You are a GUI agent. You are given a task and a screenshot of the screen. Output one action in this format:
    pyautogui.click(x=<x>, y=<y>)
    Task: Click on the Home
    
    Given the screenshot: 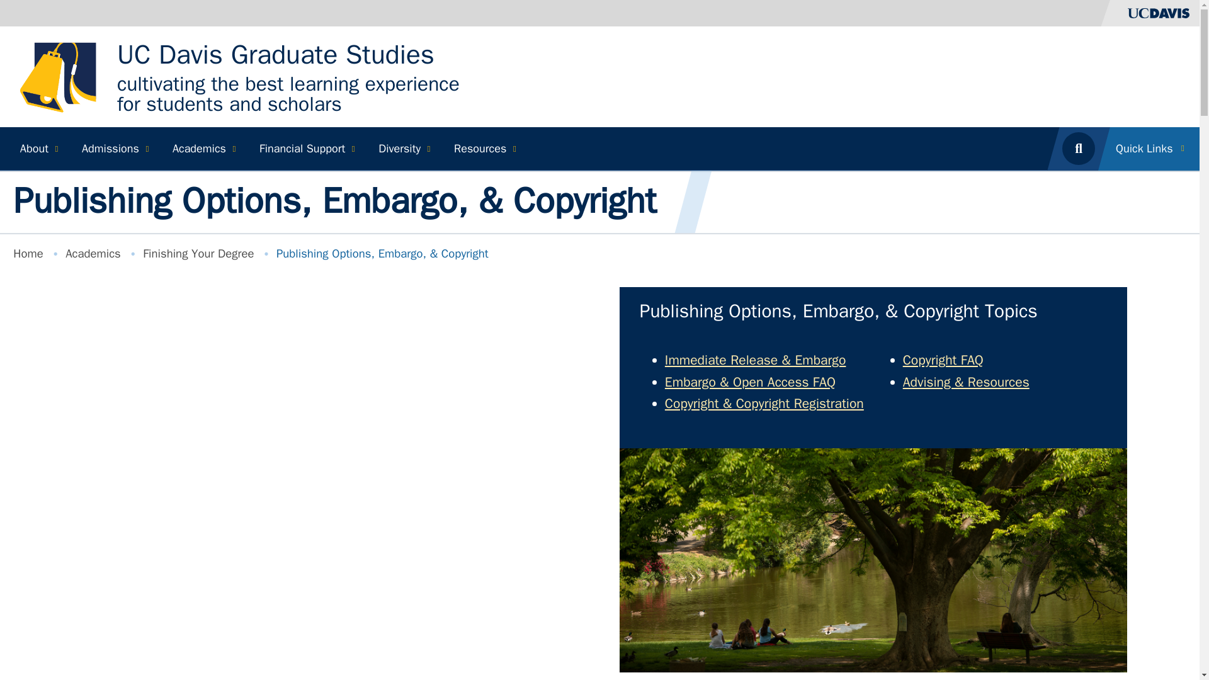 What is the action you would take?
    pyautogui.click(x=276, y=55)
    